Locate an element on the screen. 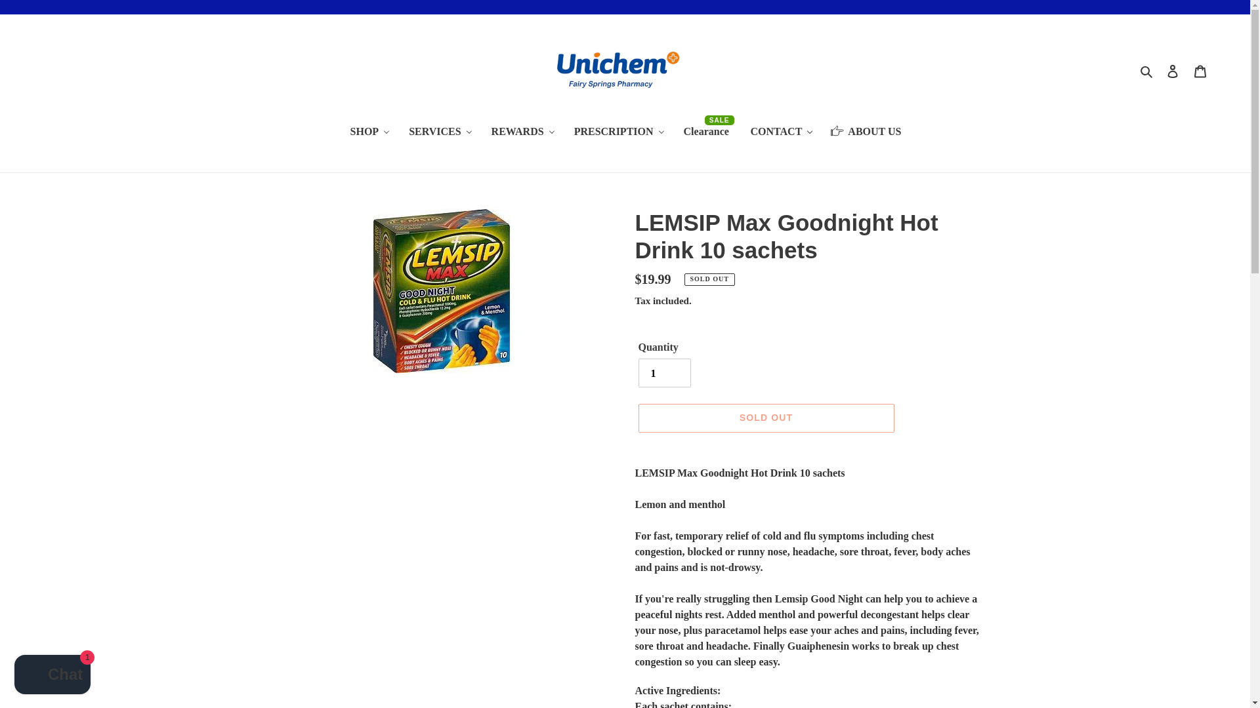 The height and width of the screenshot is (708, 1260). Cart is located at coordinates (1200, 71).